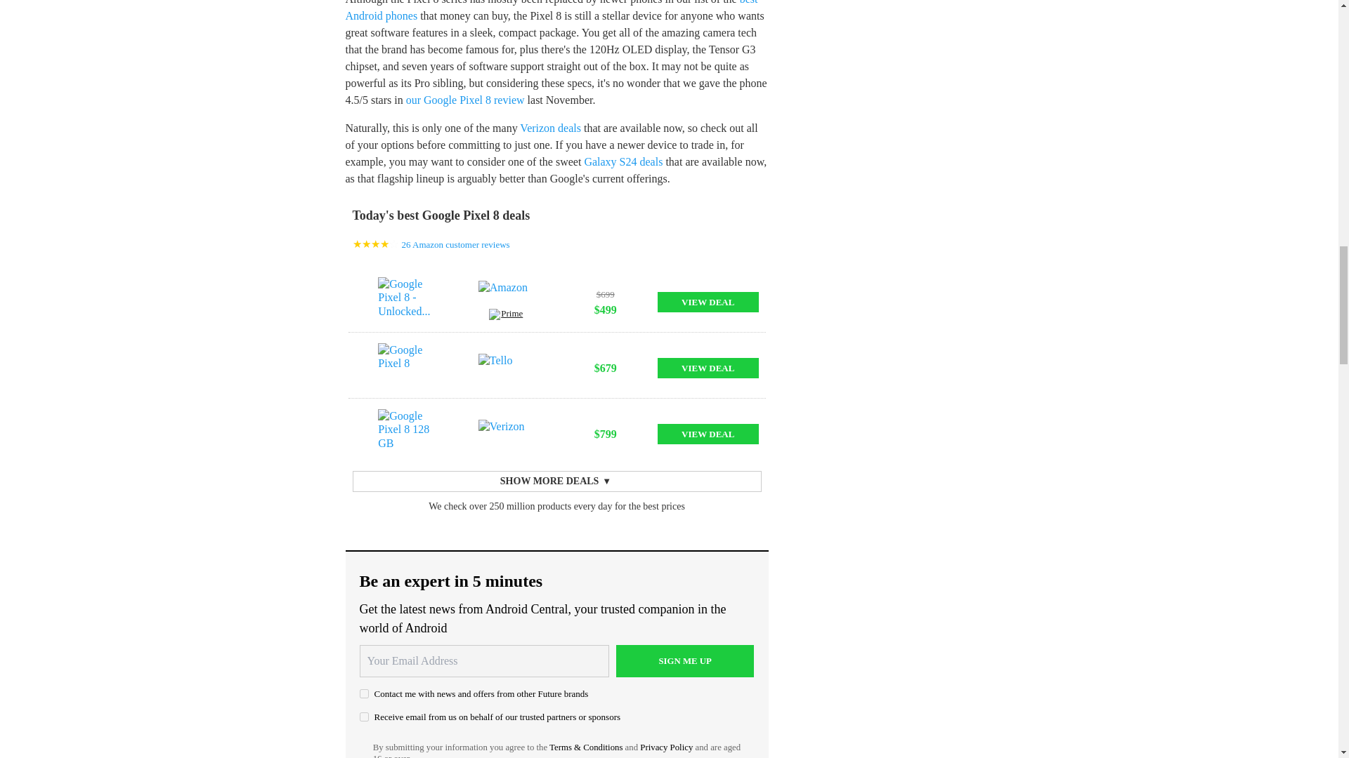 The width and height of the screenshot is (1349, 758). Describe the element at coordinates (506, 294) in the screenshot. I see `Amazon` at that location.